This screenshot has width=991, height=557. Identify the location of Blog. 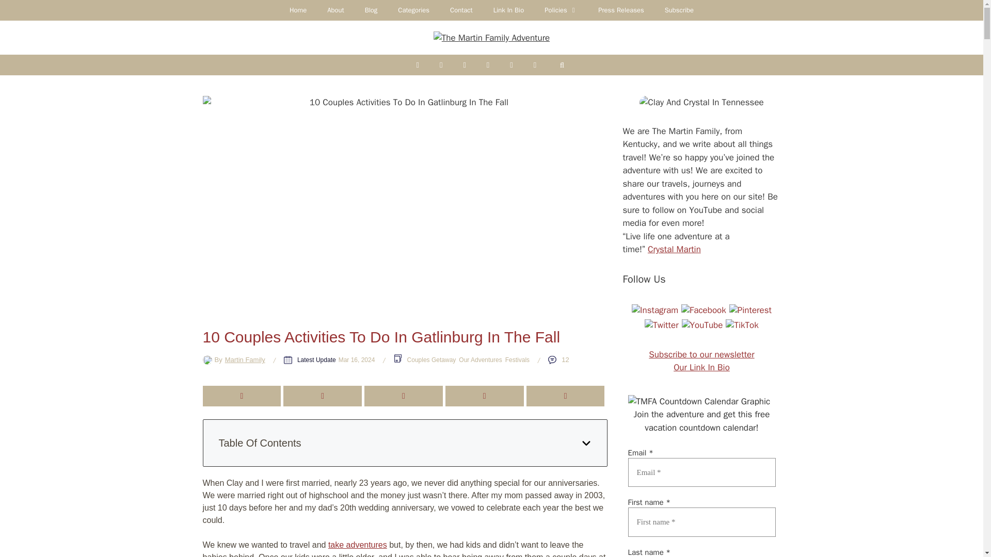
(372, 10).